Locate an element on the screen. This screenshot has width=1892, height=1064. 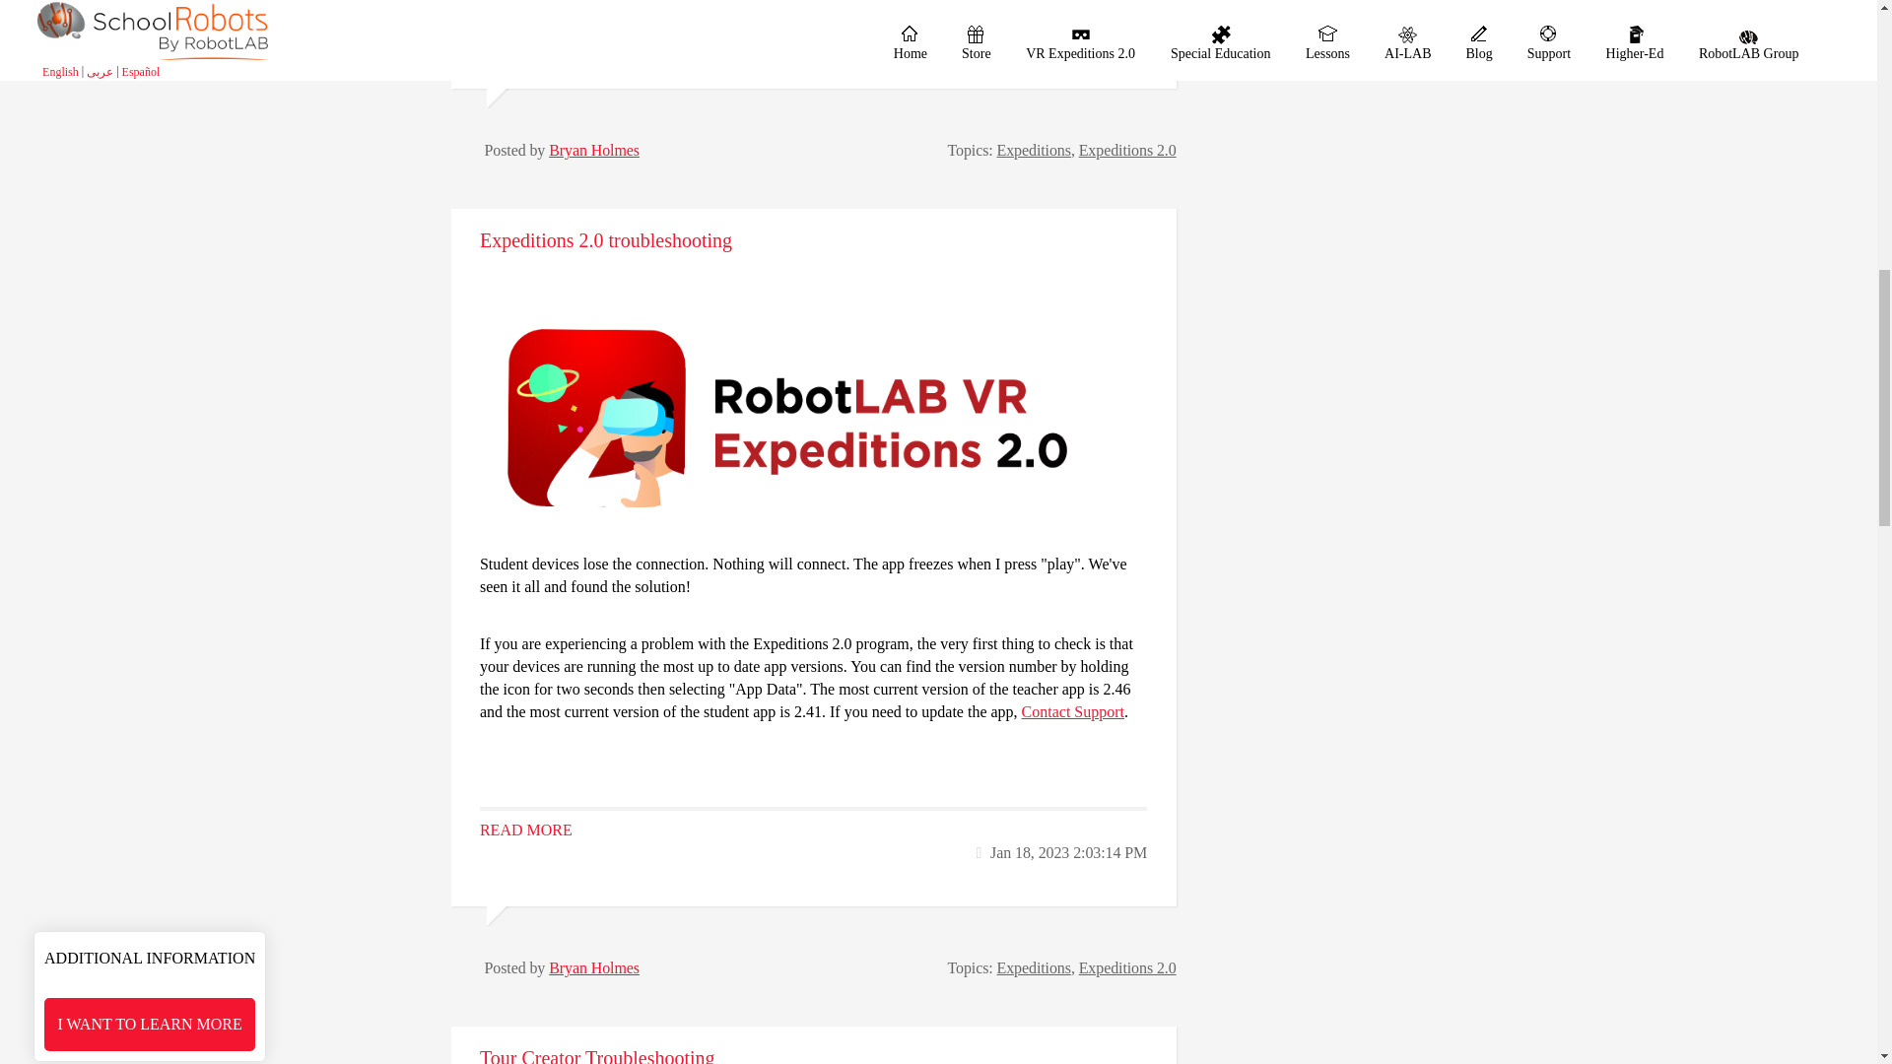
Expeditions 2.0 is located at coordinates (1127, 967).